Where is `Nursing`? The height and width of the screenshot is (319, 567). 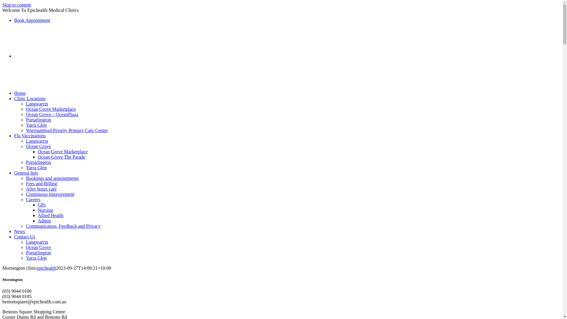
Nursing is located at coordinates (45, 210).